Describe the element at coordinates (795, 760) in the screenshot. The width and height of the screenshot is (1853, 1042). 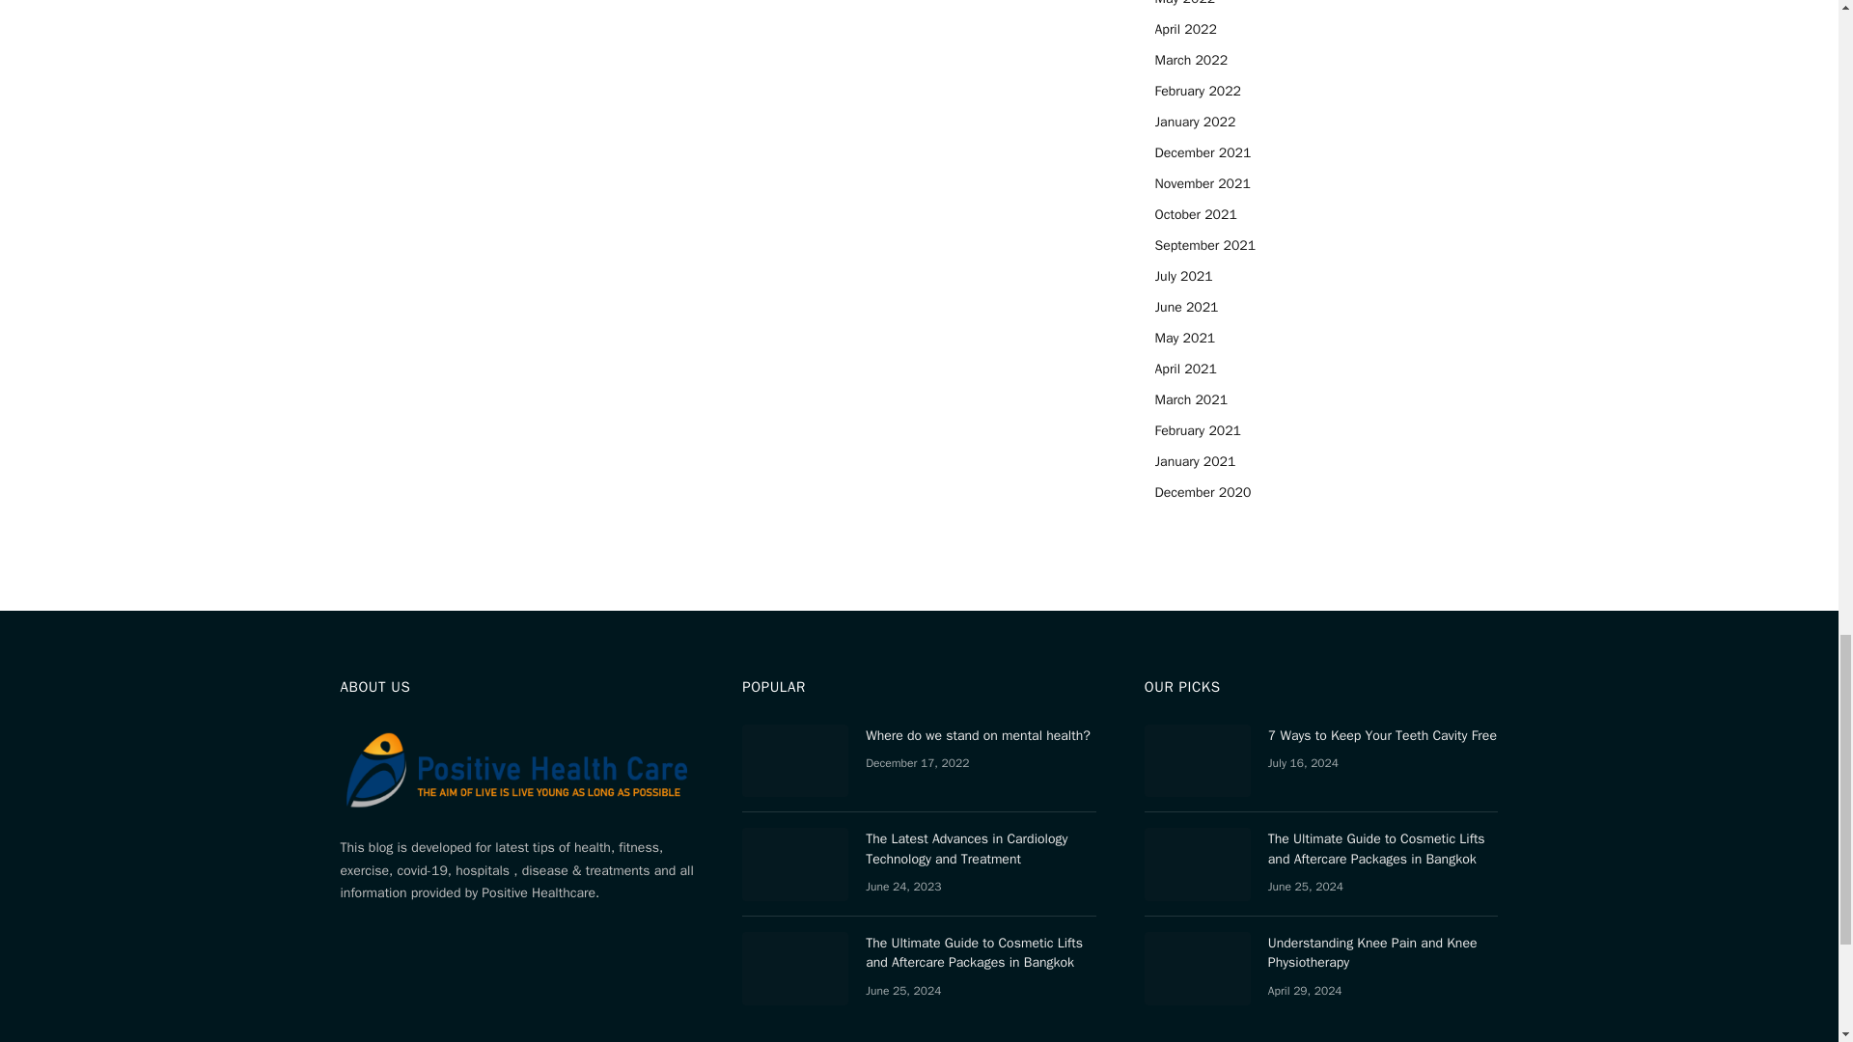
I see `Where do we stand on mental health?` at that location.